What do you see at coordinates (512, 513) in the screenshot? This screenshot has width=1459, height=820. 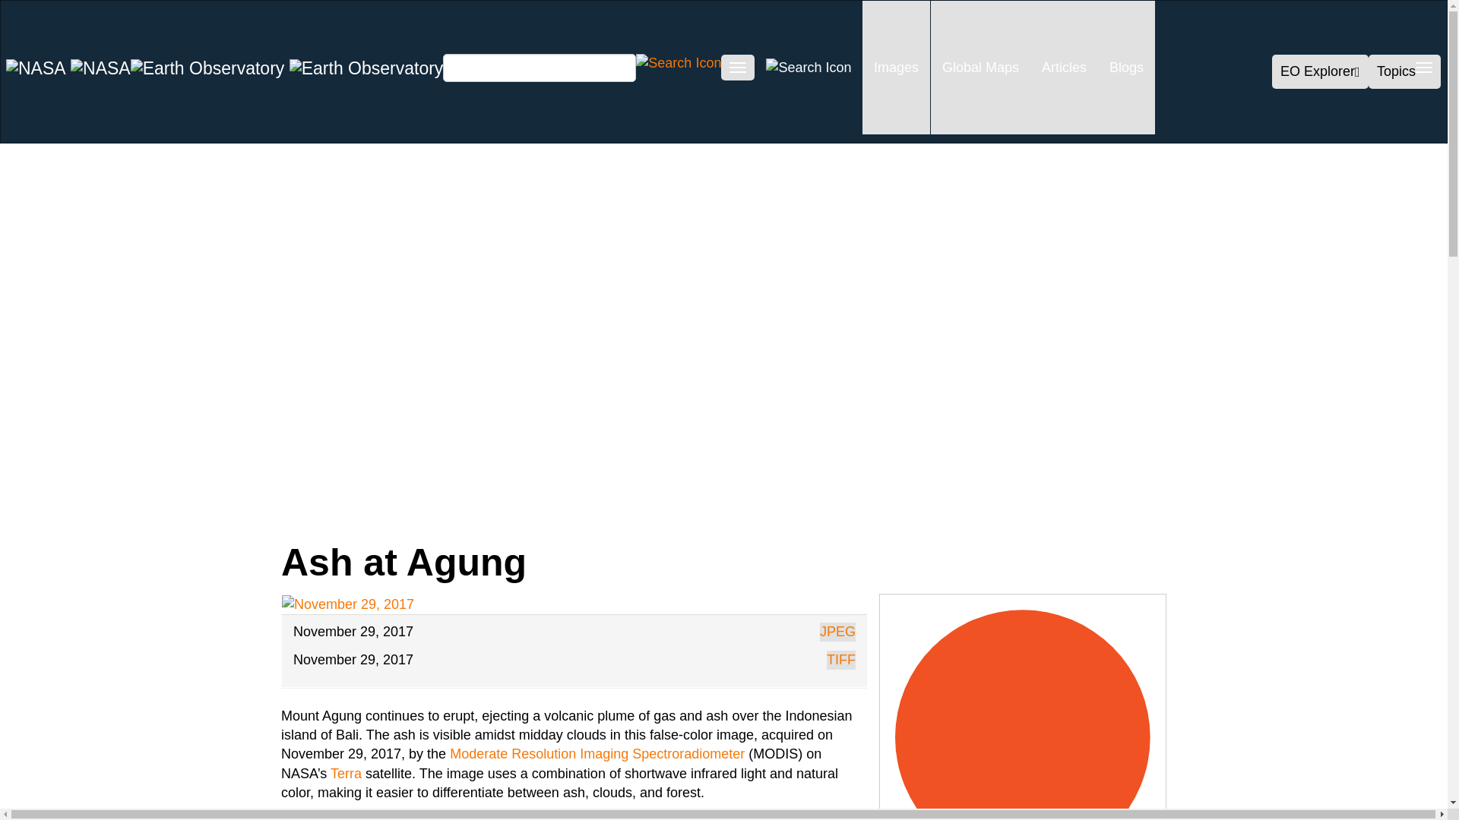 I see `Print` at bounding box center [512, 513].